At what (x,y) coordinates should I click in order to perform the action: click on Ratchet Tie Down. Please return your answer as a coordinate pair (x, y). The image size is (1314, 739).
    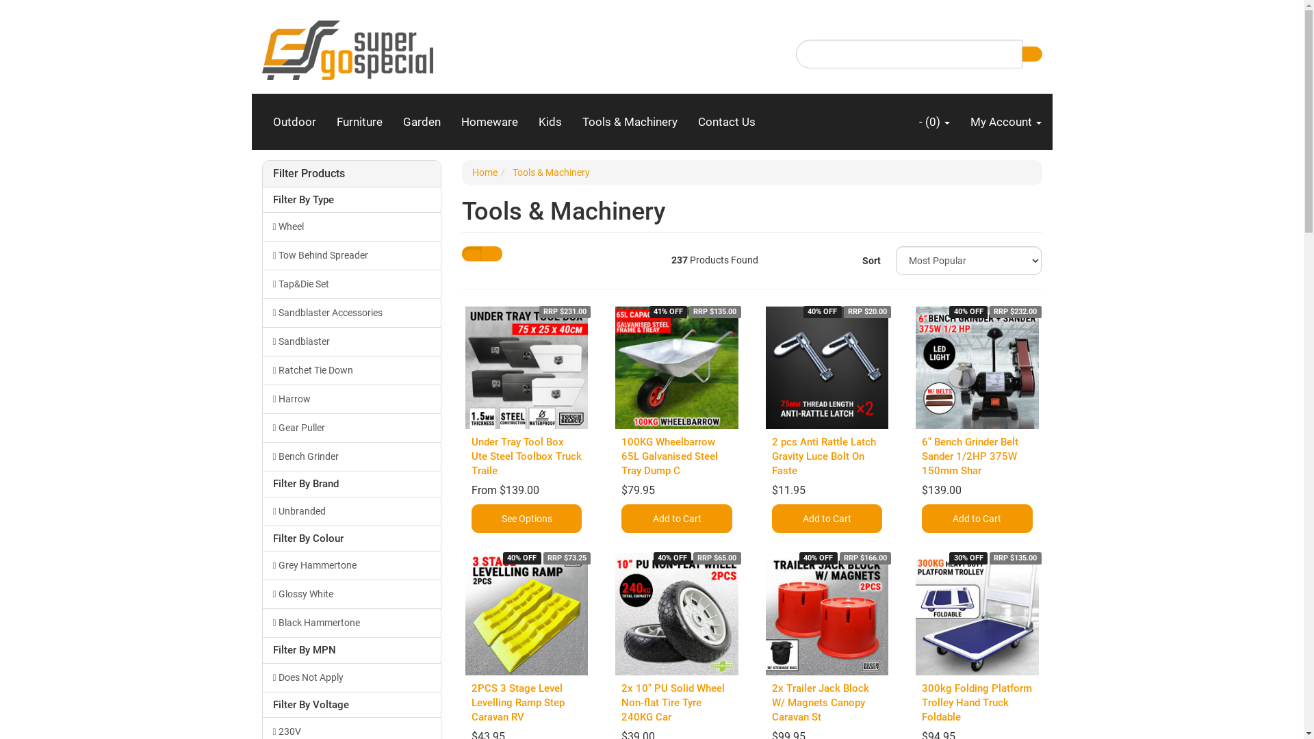
    Looking at the image, I should click on (352, 370).